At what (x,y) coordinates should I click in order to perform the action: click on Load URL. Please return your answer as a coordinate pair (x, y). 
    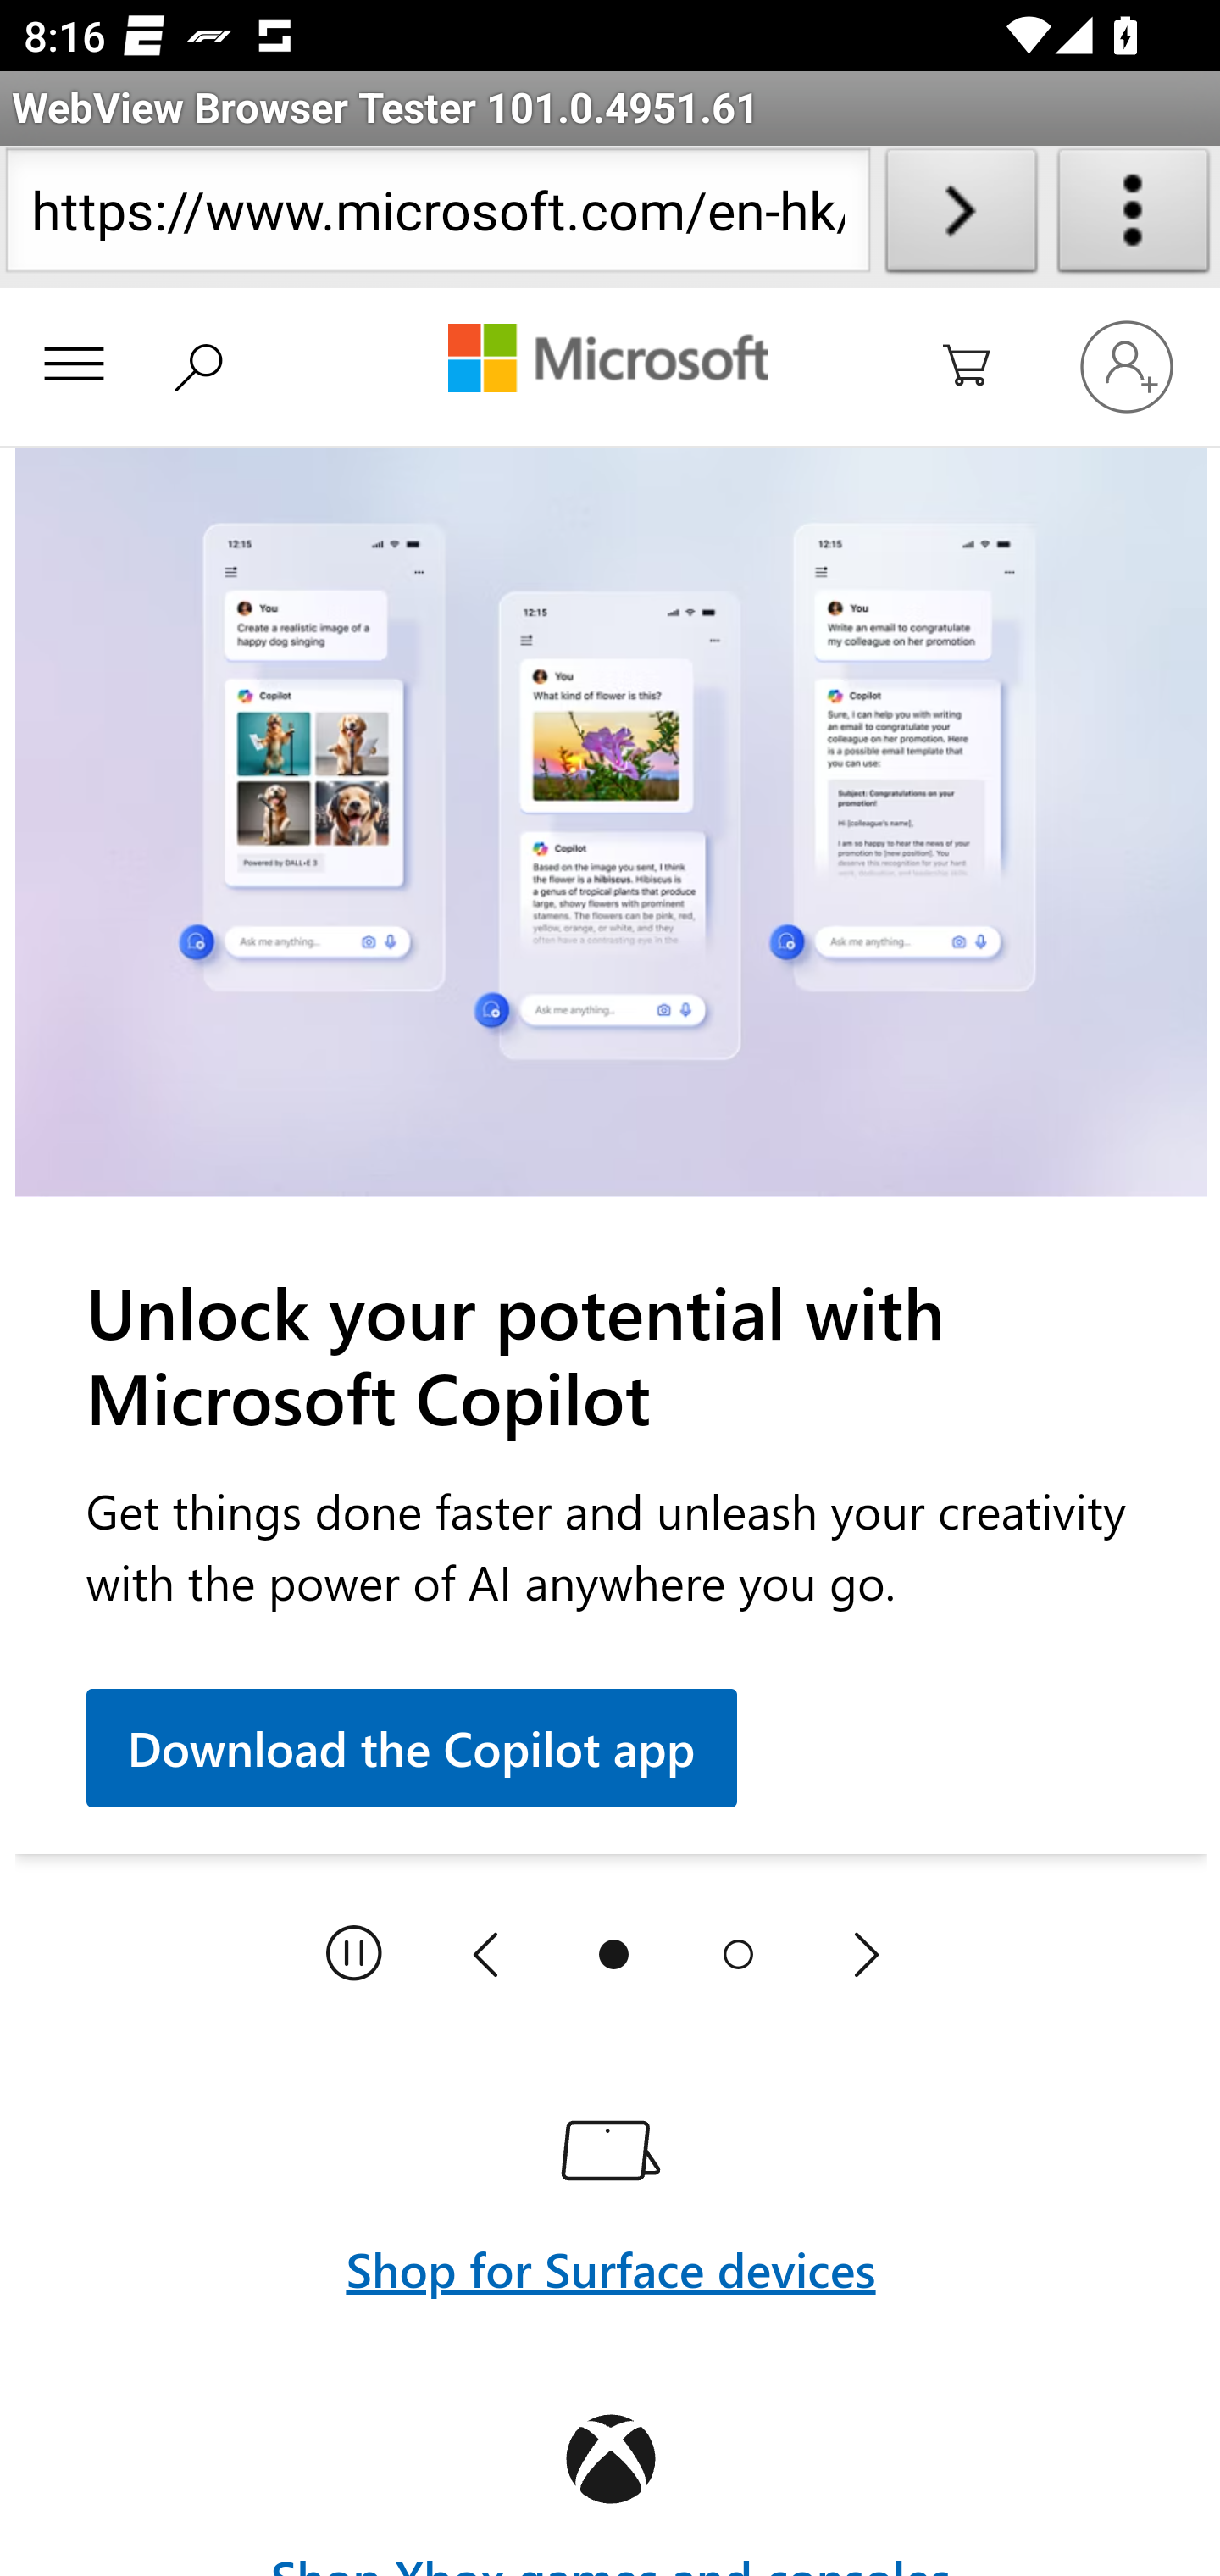
    Looking at the image, I should click on (961, 217).